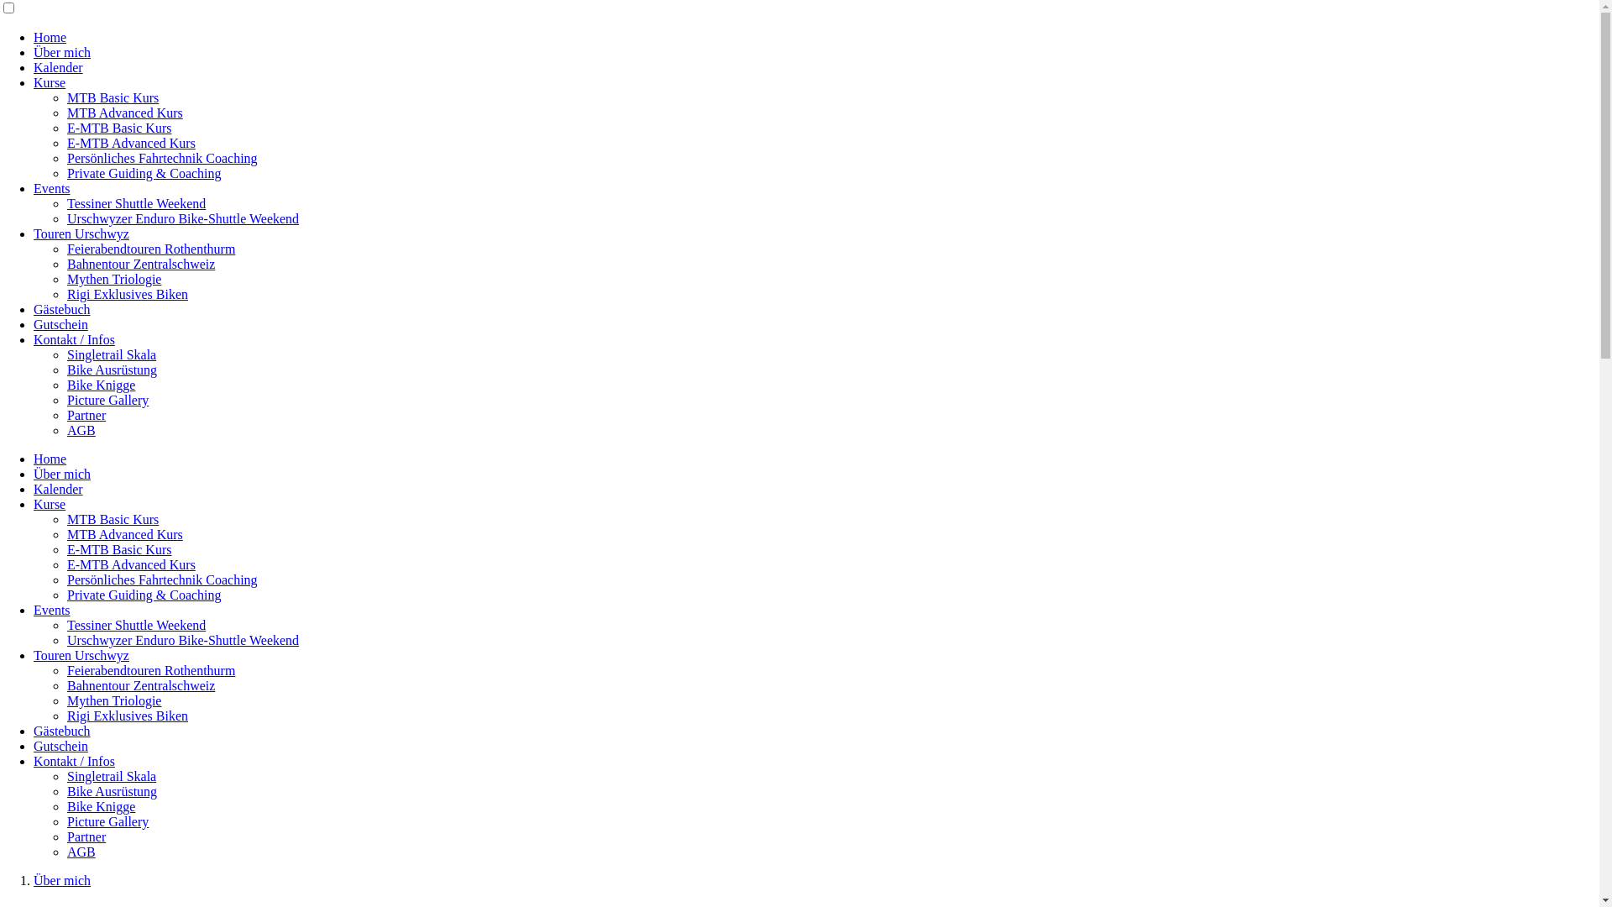 This screenshot has width=1612, height=907. Describe the element at coordinates (119, 549) in the screenshot. I see `E-MTB Basic Kurs` at that location.